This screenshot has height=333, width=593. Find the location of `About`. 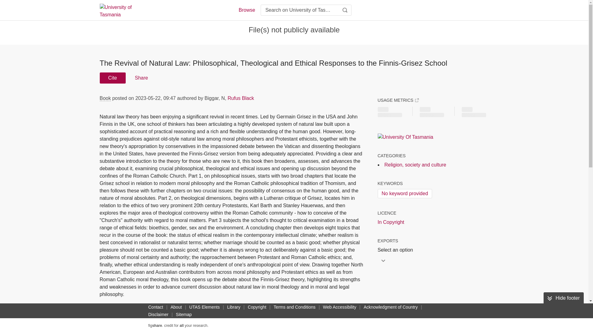

About is located at coordinates (176, 307).